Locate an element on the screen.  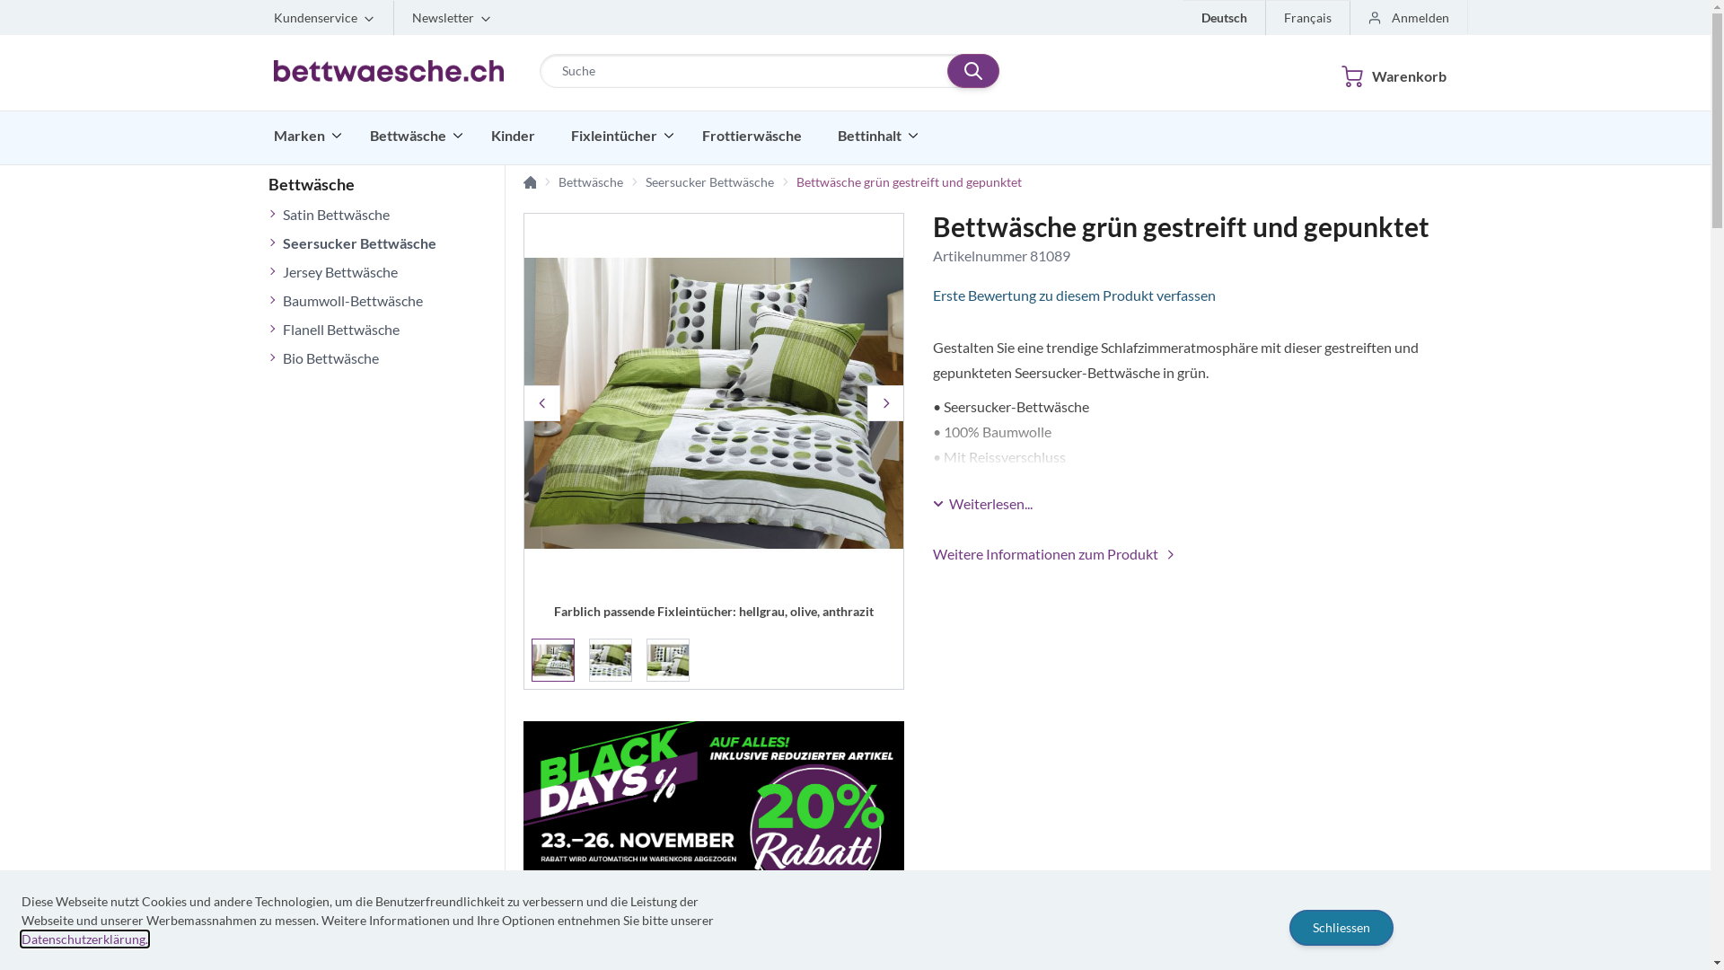
+ is located at coordinates (1245, 939).